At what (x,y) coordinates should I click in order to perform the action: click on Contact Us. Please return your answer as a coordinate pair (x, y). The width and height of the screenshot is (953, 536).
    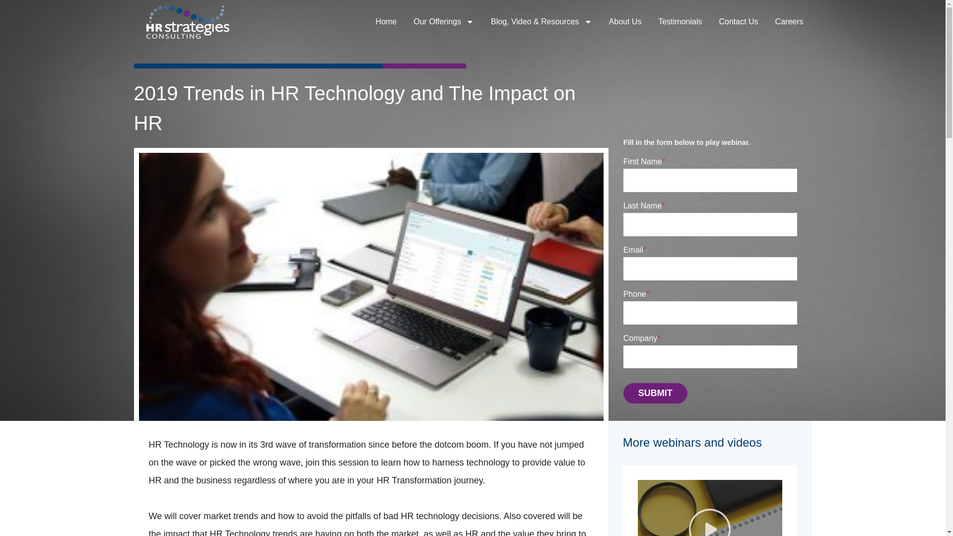
    Looking at the image, I should click on (738, 22).